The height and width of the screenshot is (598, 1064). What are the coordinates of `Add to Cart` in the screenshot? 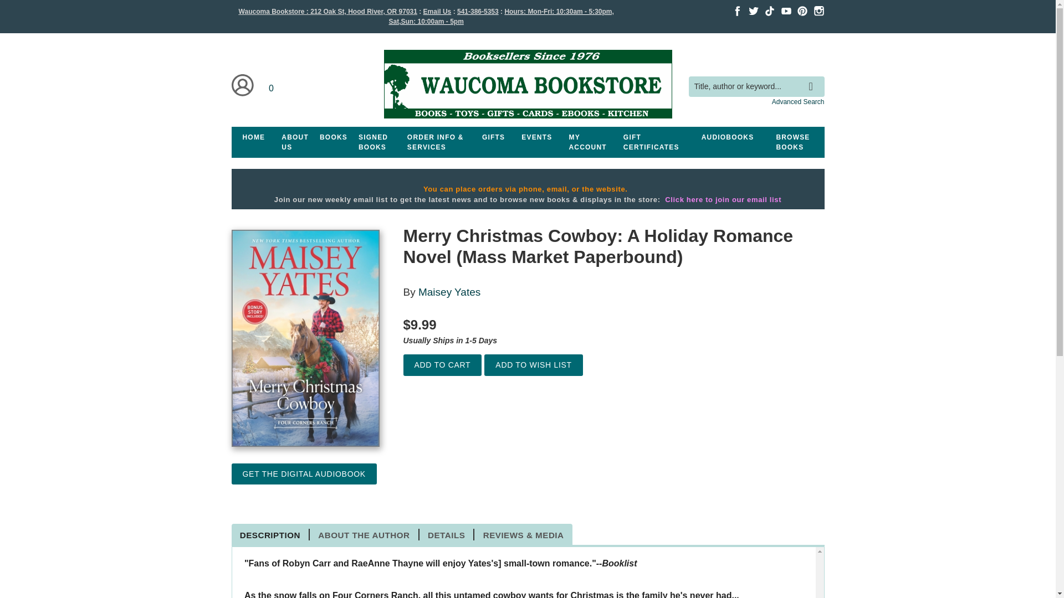 It's located at (442, 365).